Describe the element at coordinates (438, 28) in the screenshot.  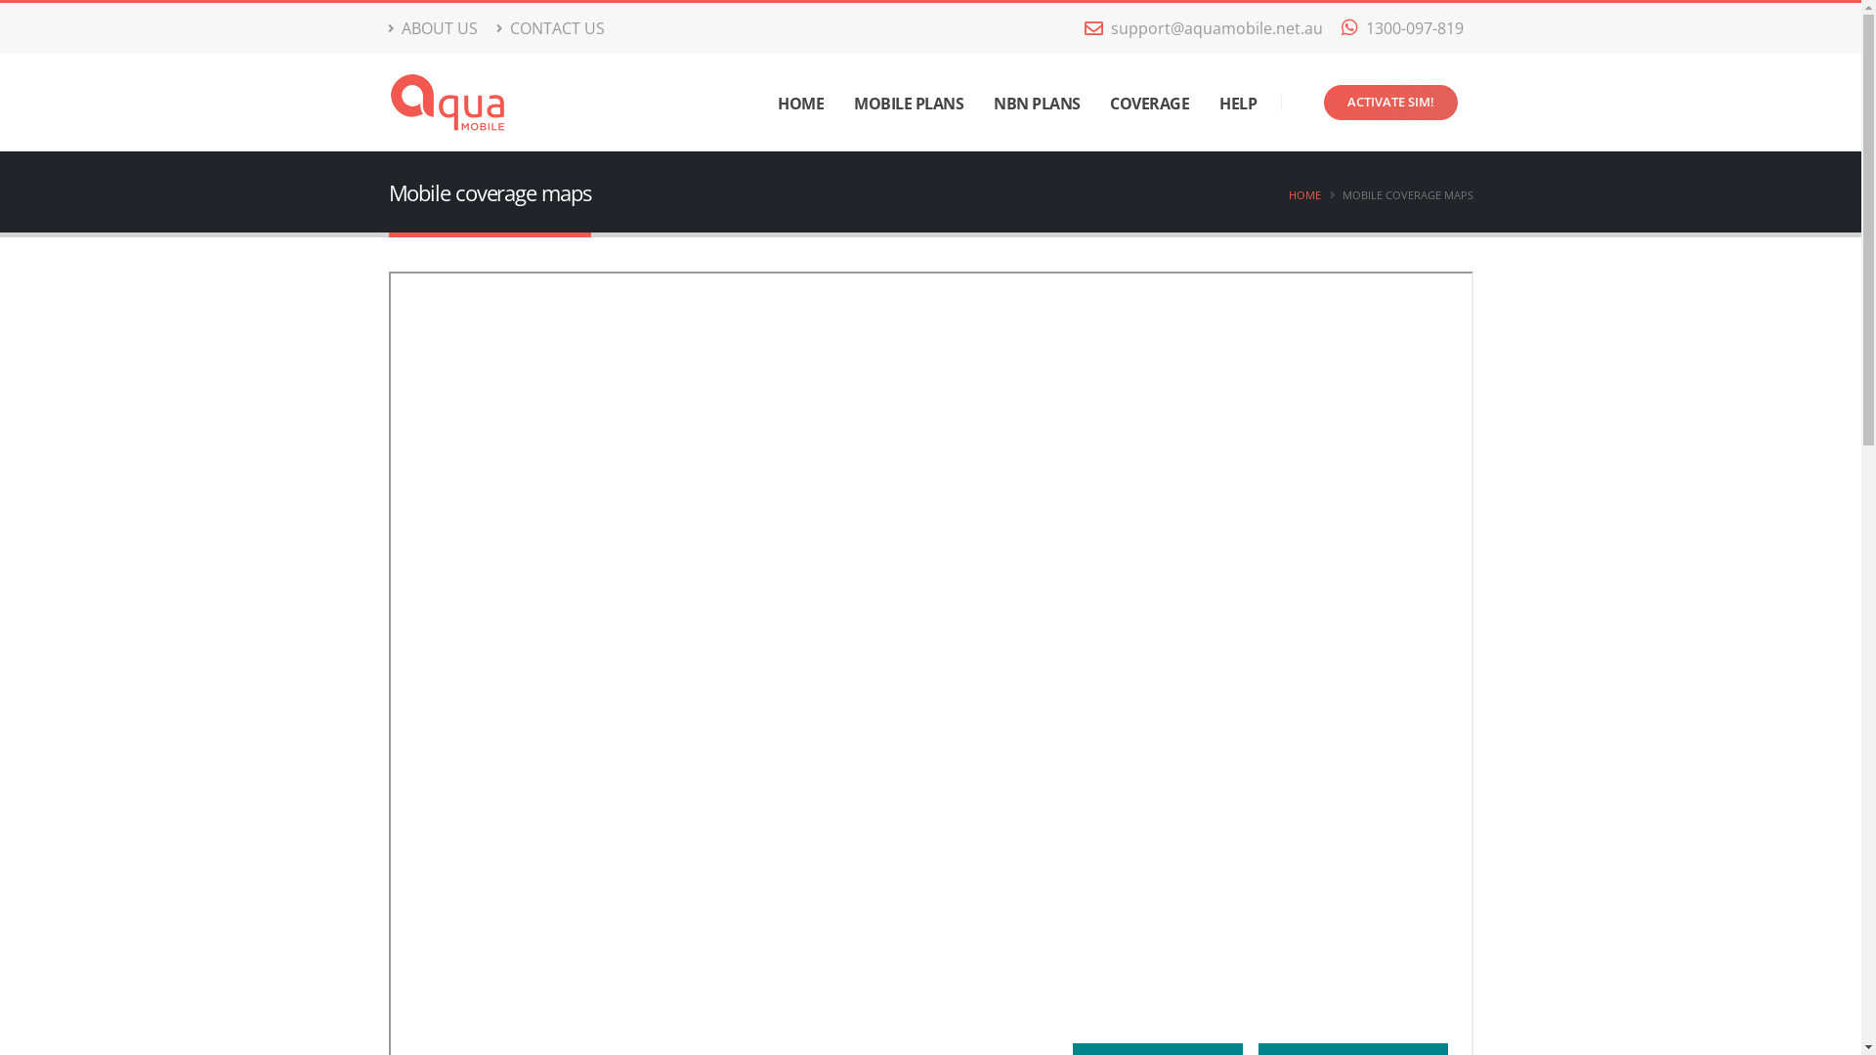
I see `ABOUT US` at that location.